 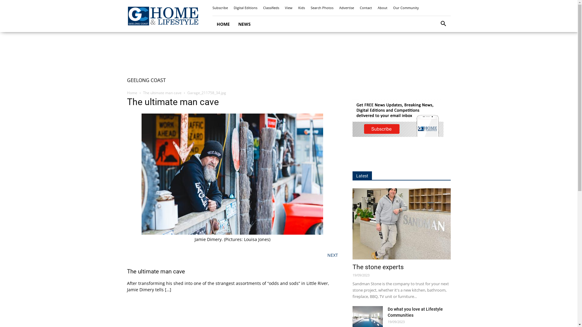 I want to click on Subscribe, so click(x=220, y=8).